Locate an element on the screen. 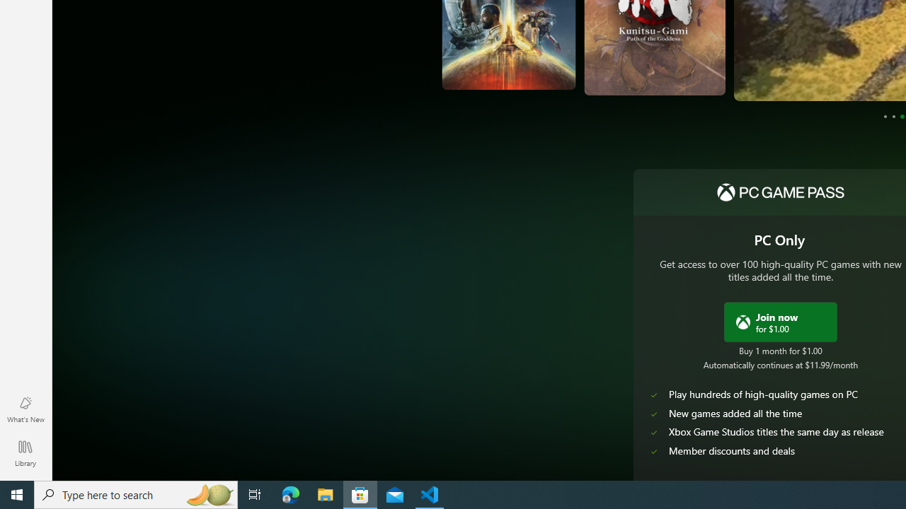 The width and height of the screenshot is (906, 509). Opening Trailer is located at coordinates (664, 66).